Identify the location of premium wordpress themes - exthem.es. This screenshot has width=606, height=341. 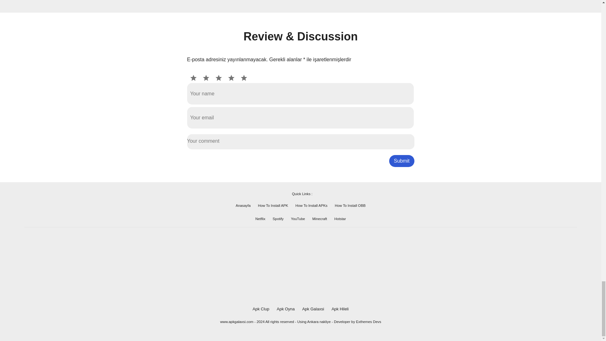
(369, 321).